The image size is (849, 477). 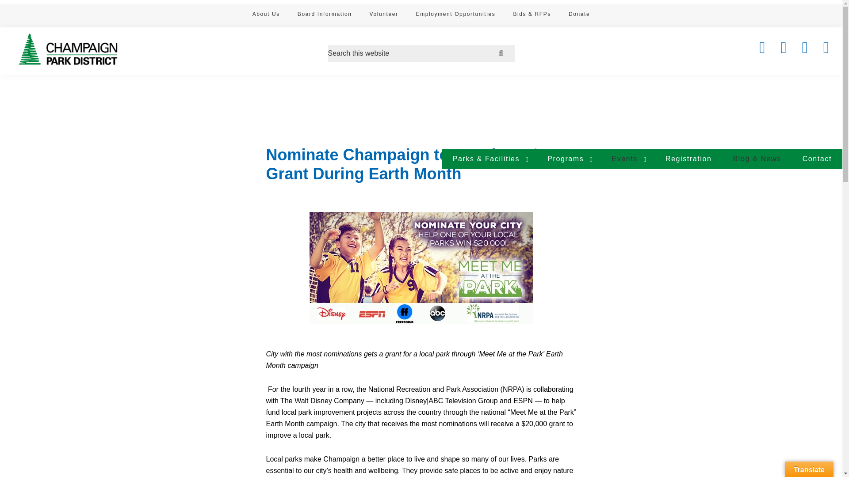 I want to click on Volunteer, so click(x=383, y=15).